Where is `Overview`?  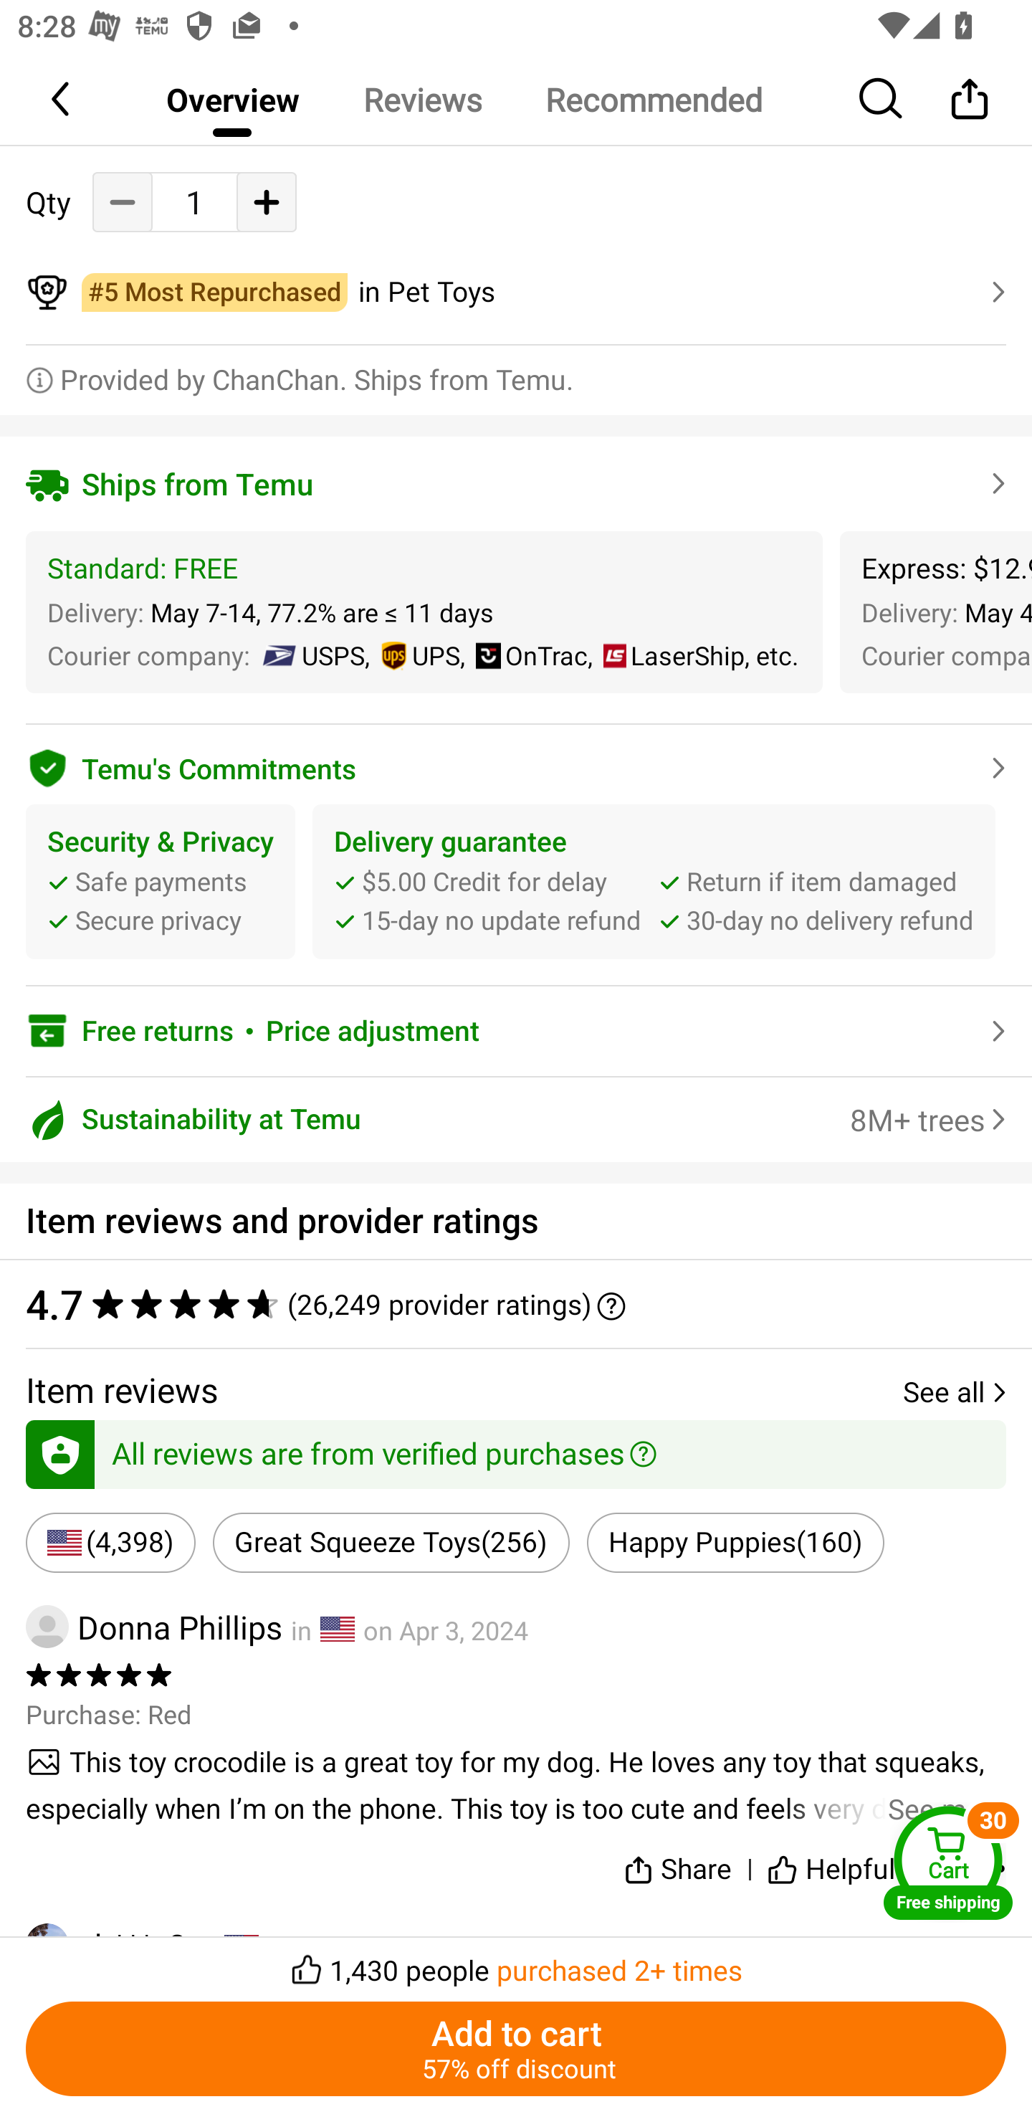 Overview is located at coordinates (232, 99).